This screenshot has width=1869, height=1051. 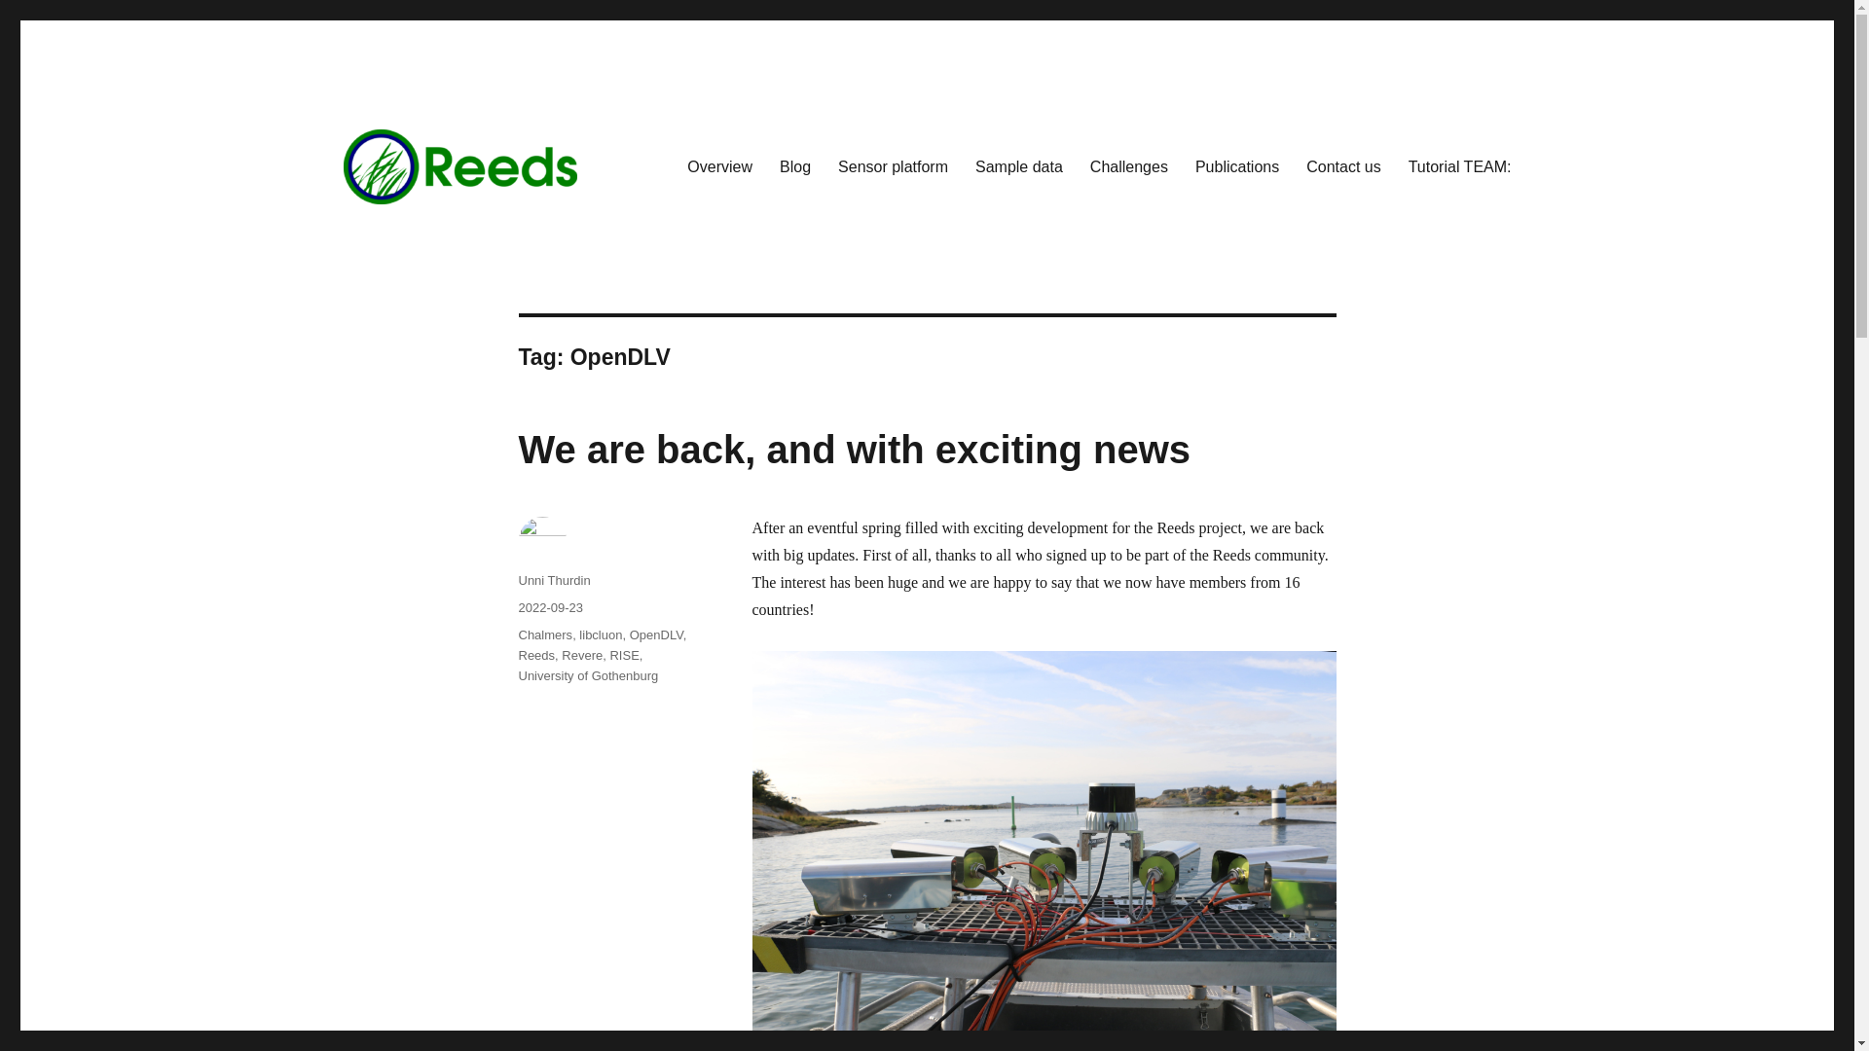 What do you see at coordinates (1459, 166) in the screenshot?
I see `Tutorial TEAM:` at bounding box center [1459, 166].